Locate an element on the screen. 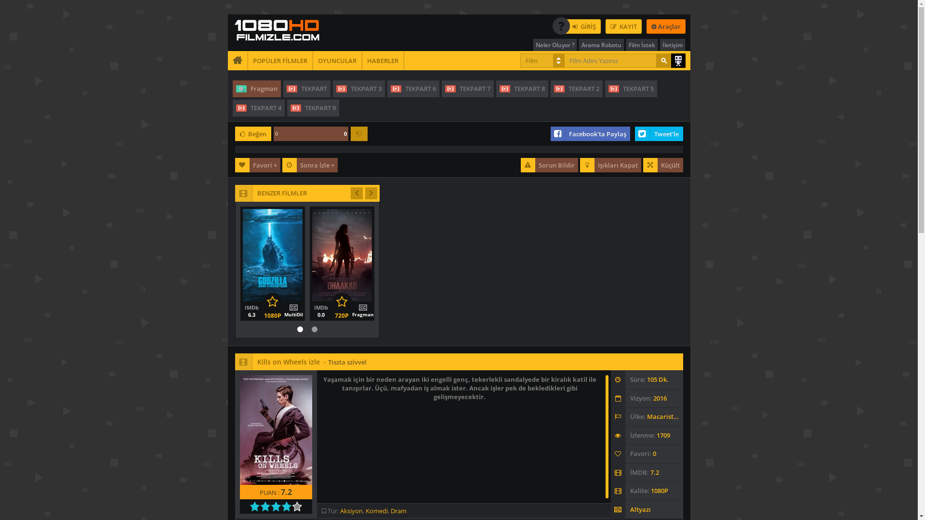 The width and height of the screenshot is (925, 520). OYUNCULAR is located at coordinates (337, 61).